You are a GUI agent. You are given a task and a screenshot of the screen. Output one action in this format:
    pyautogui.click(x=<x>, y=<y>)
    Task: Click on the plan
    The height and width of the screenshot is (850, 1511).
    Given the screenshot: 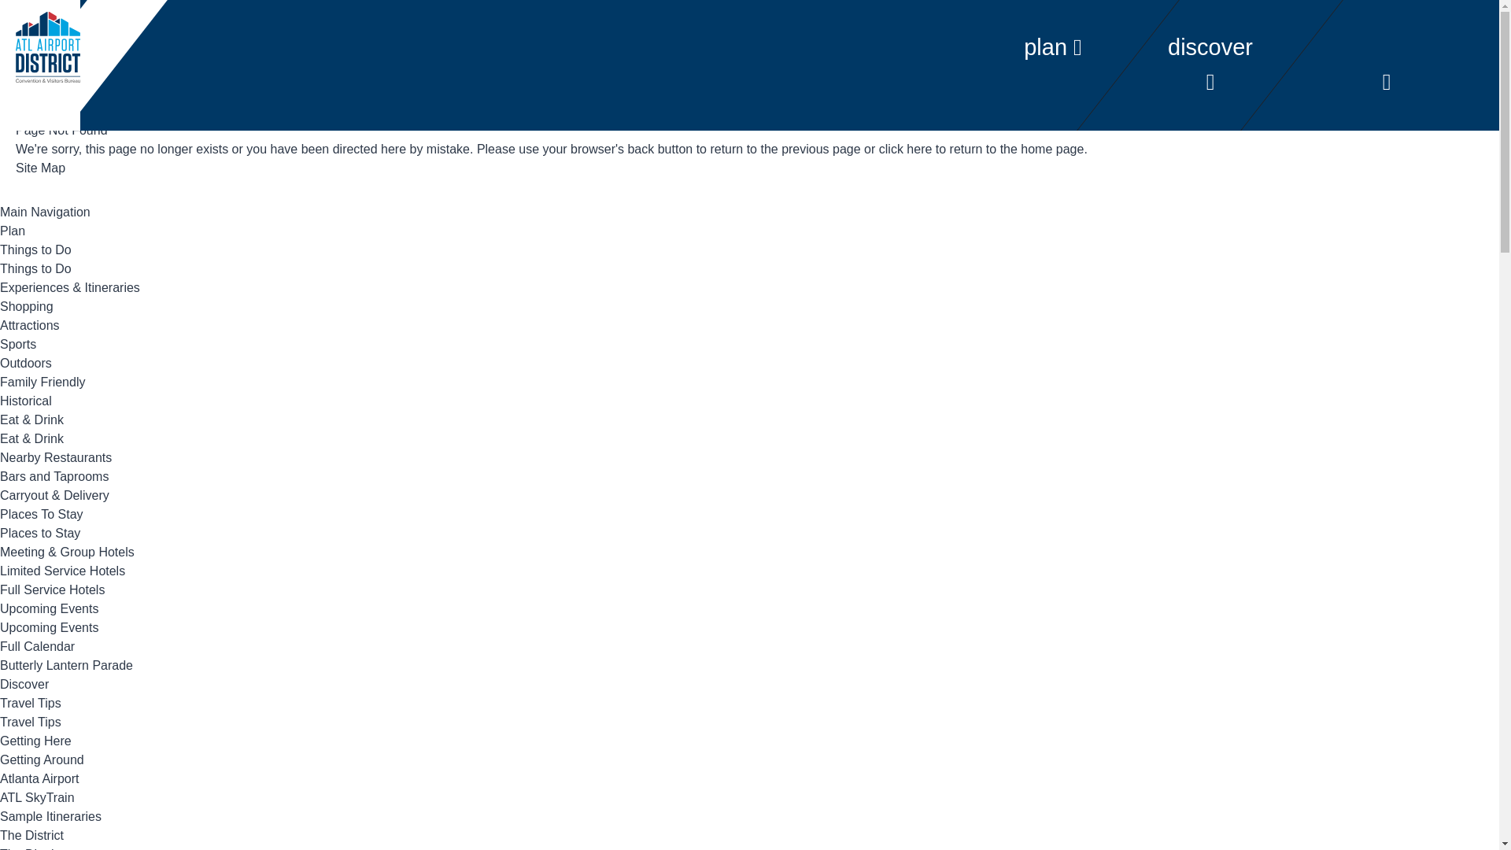 What is the action you would take?
    pyautogui.click(x=1053, y=47)
    